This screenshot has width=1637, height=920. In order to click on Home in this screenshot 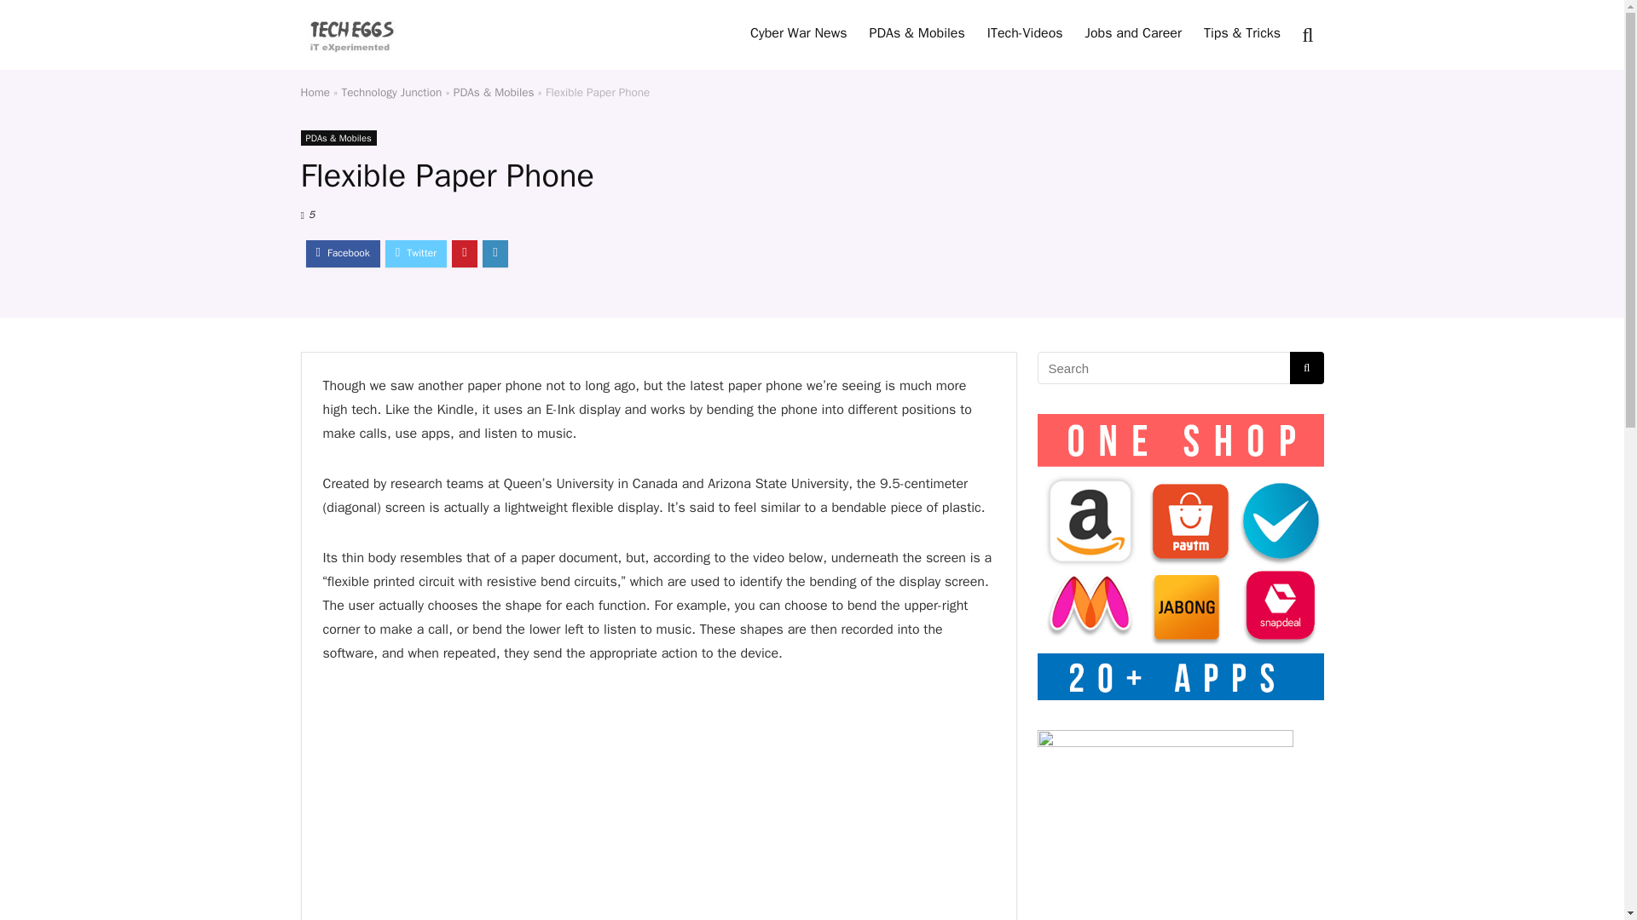, I will do `click(315, 92)`.